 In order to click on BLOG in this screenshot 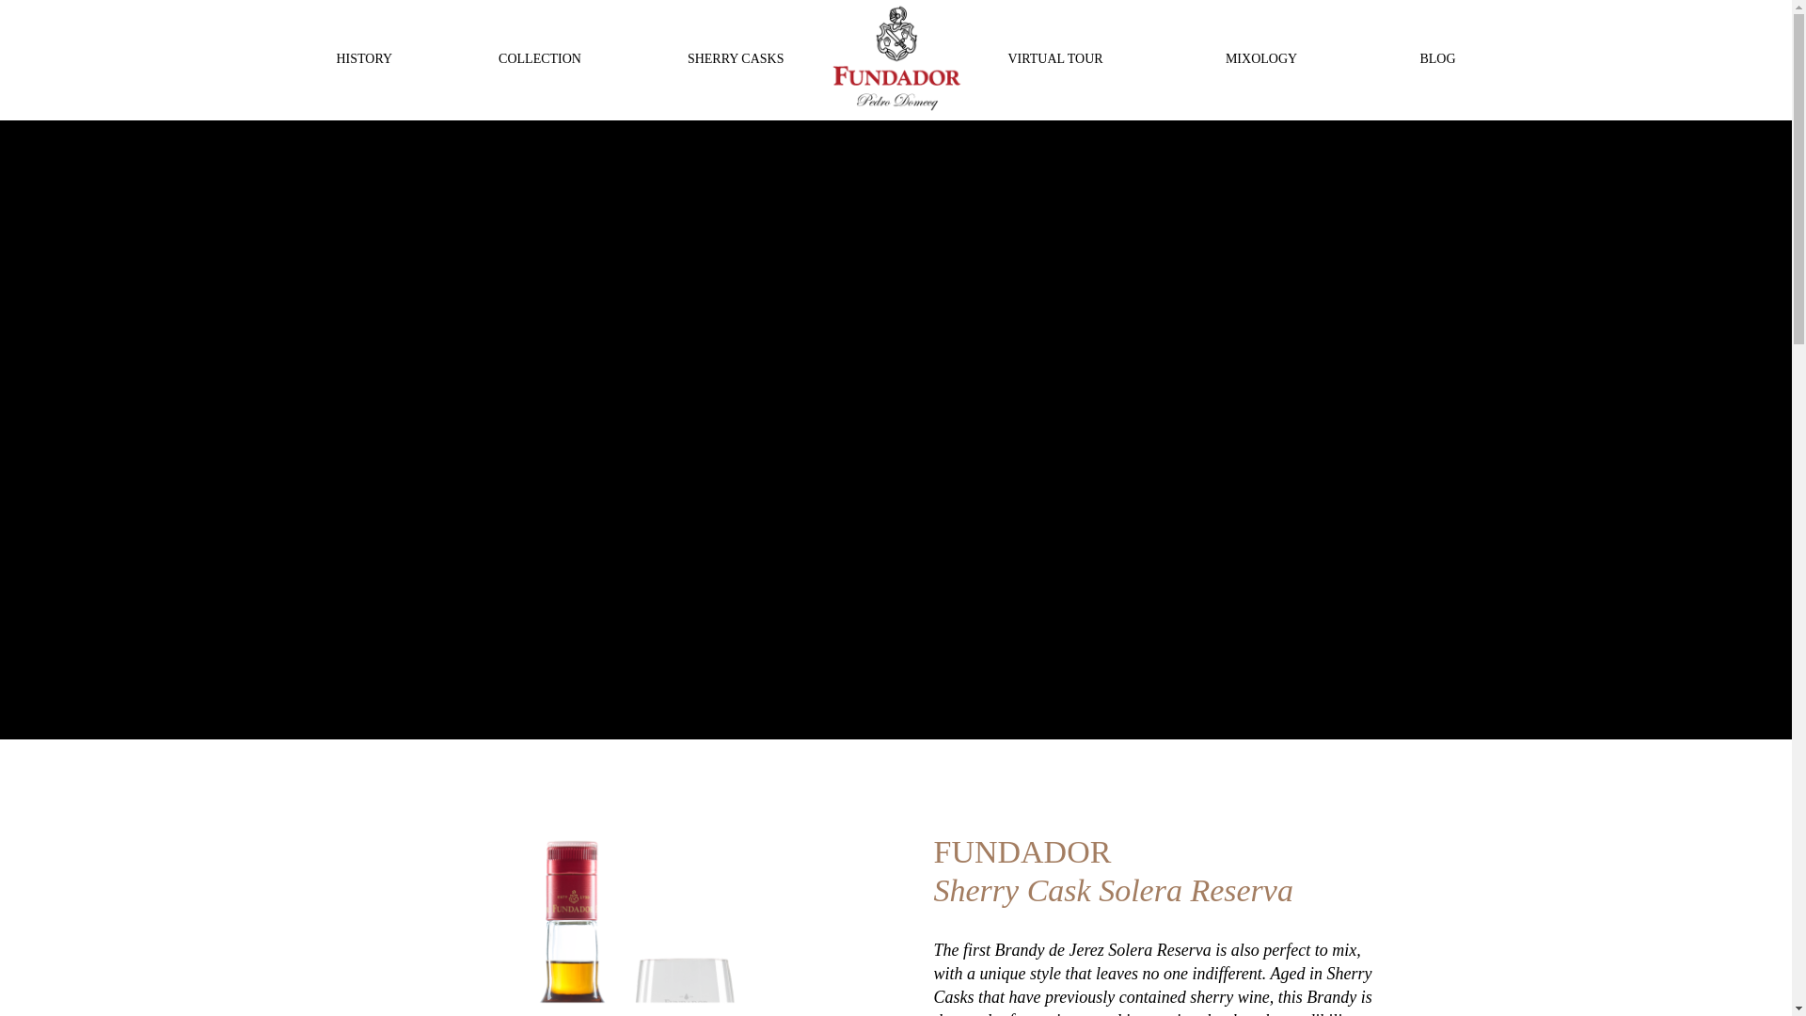, I will do `click(1437, 59)`.